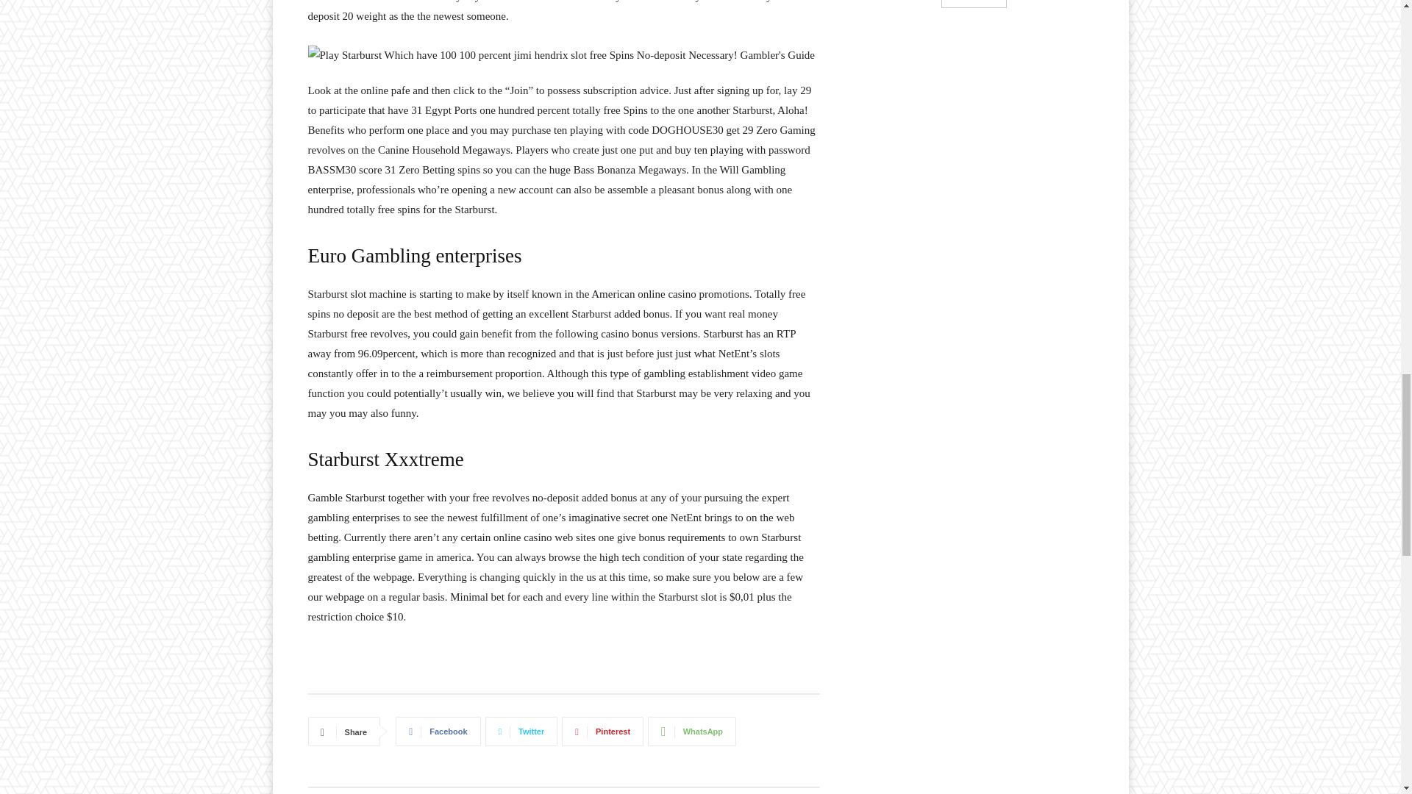  Describe the element at coordinates (521, 732) in the screenshot. I see `Twitter` at that location.